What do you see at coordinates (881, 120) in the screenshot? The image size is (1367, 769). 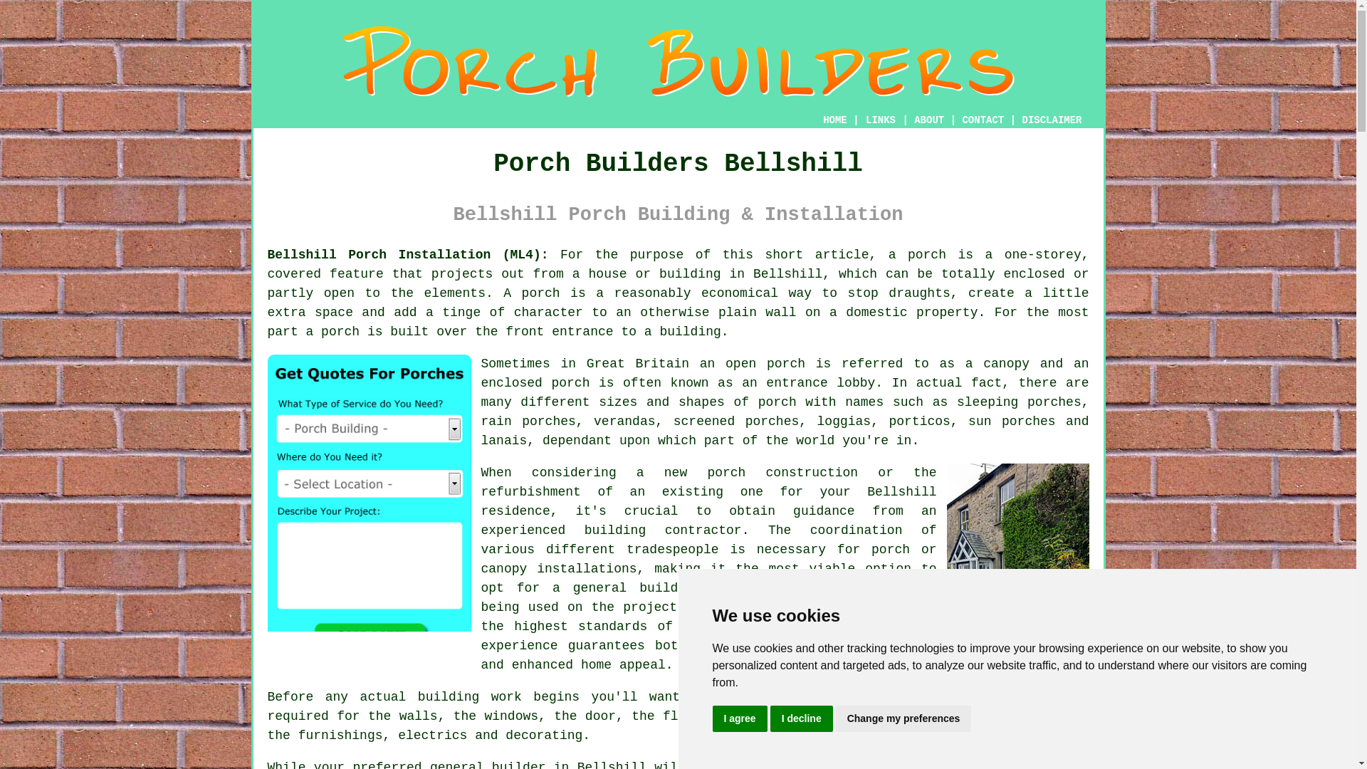 I see `LINKS` at bounding box center [881, 120].